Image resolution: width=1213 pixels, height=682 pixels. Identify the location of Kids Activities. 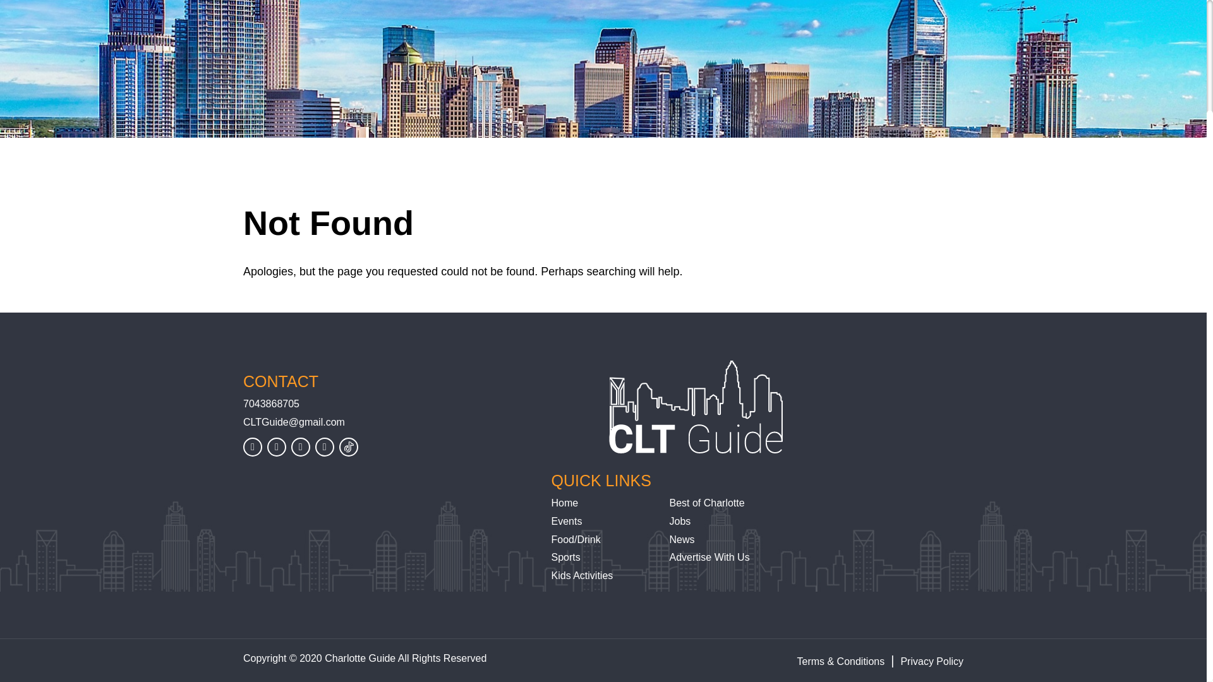
(581, 575).